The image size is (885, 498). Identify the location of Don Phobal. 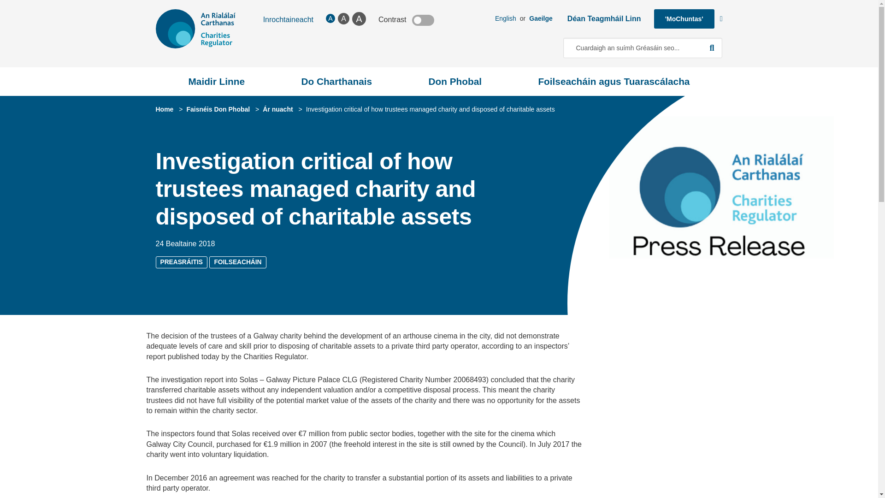
(454, 81).